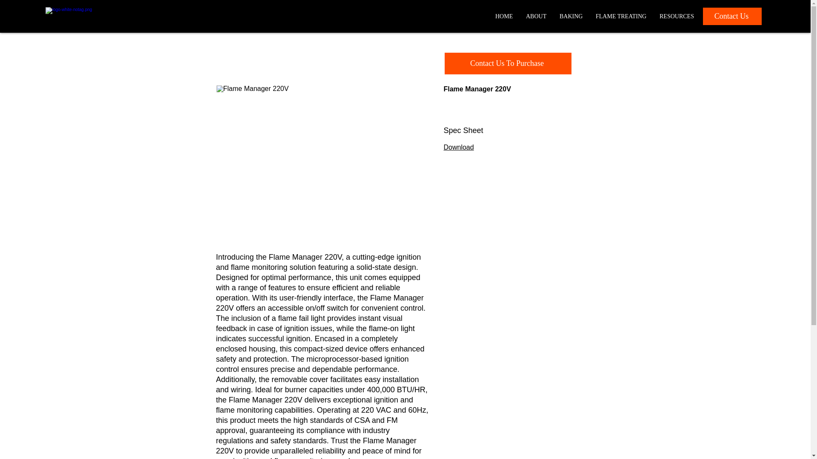 This screenshot has width=817, height=459. Describe the element at coordinates (504, 16) in the screenshot. I see `HOME` at that location.